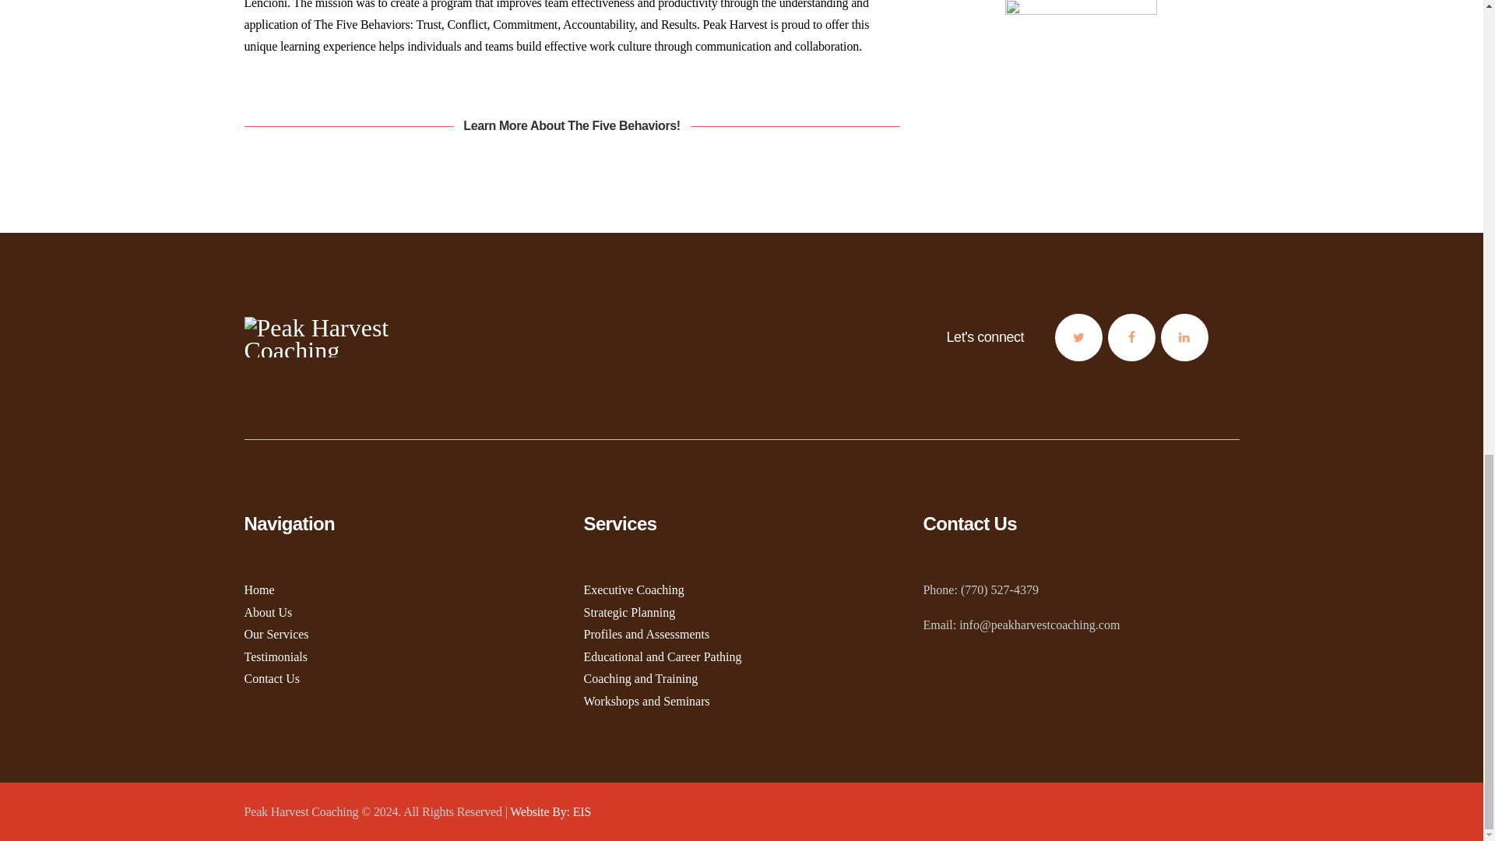  Describe the element at coordinates (269, 612) in the screenshot. I see `About Us` at that location.